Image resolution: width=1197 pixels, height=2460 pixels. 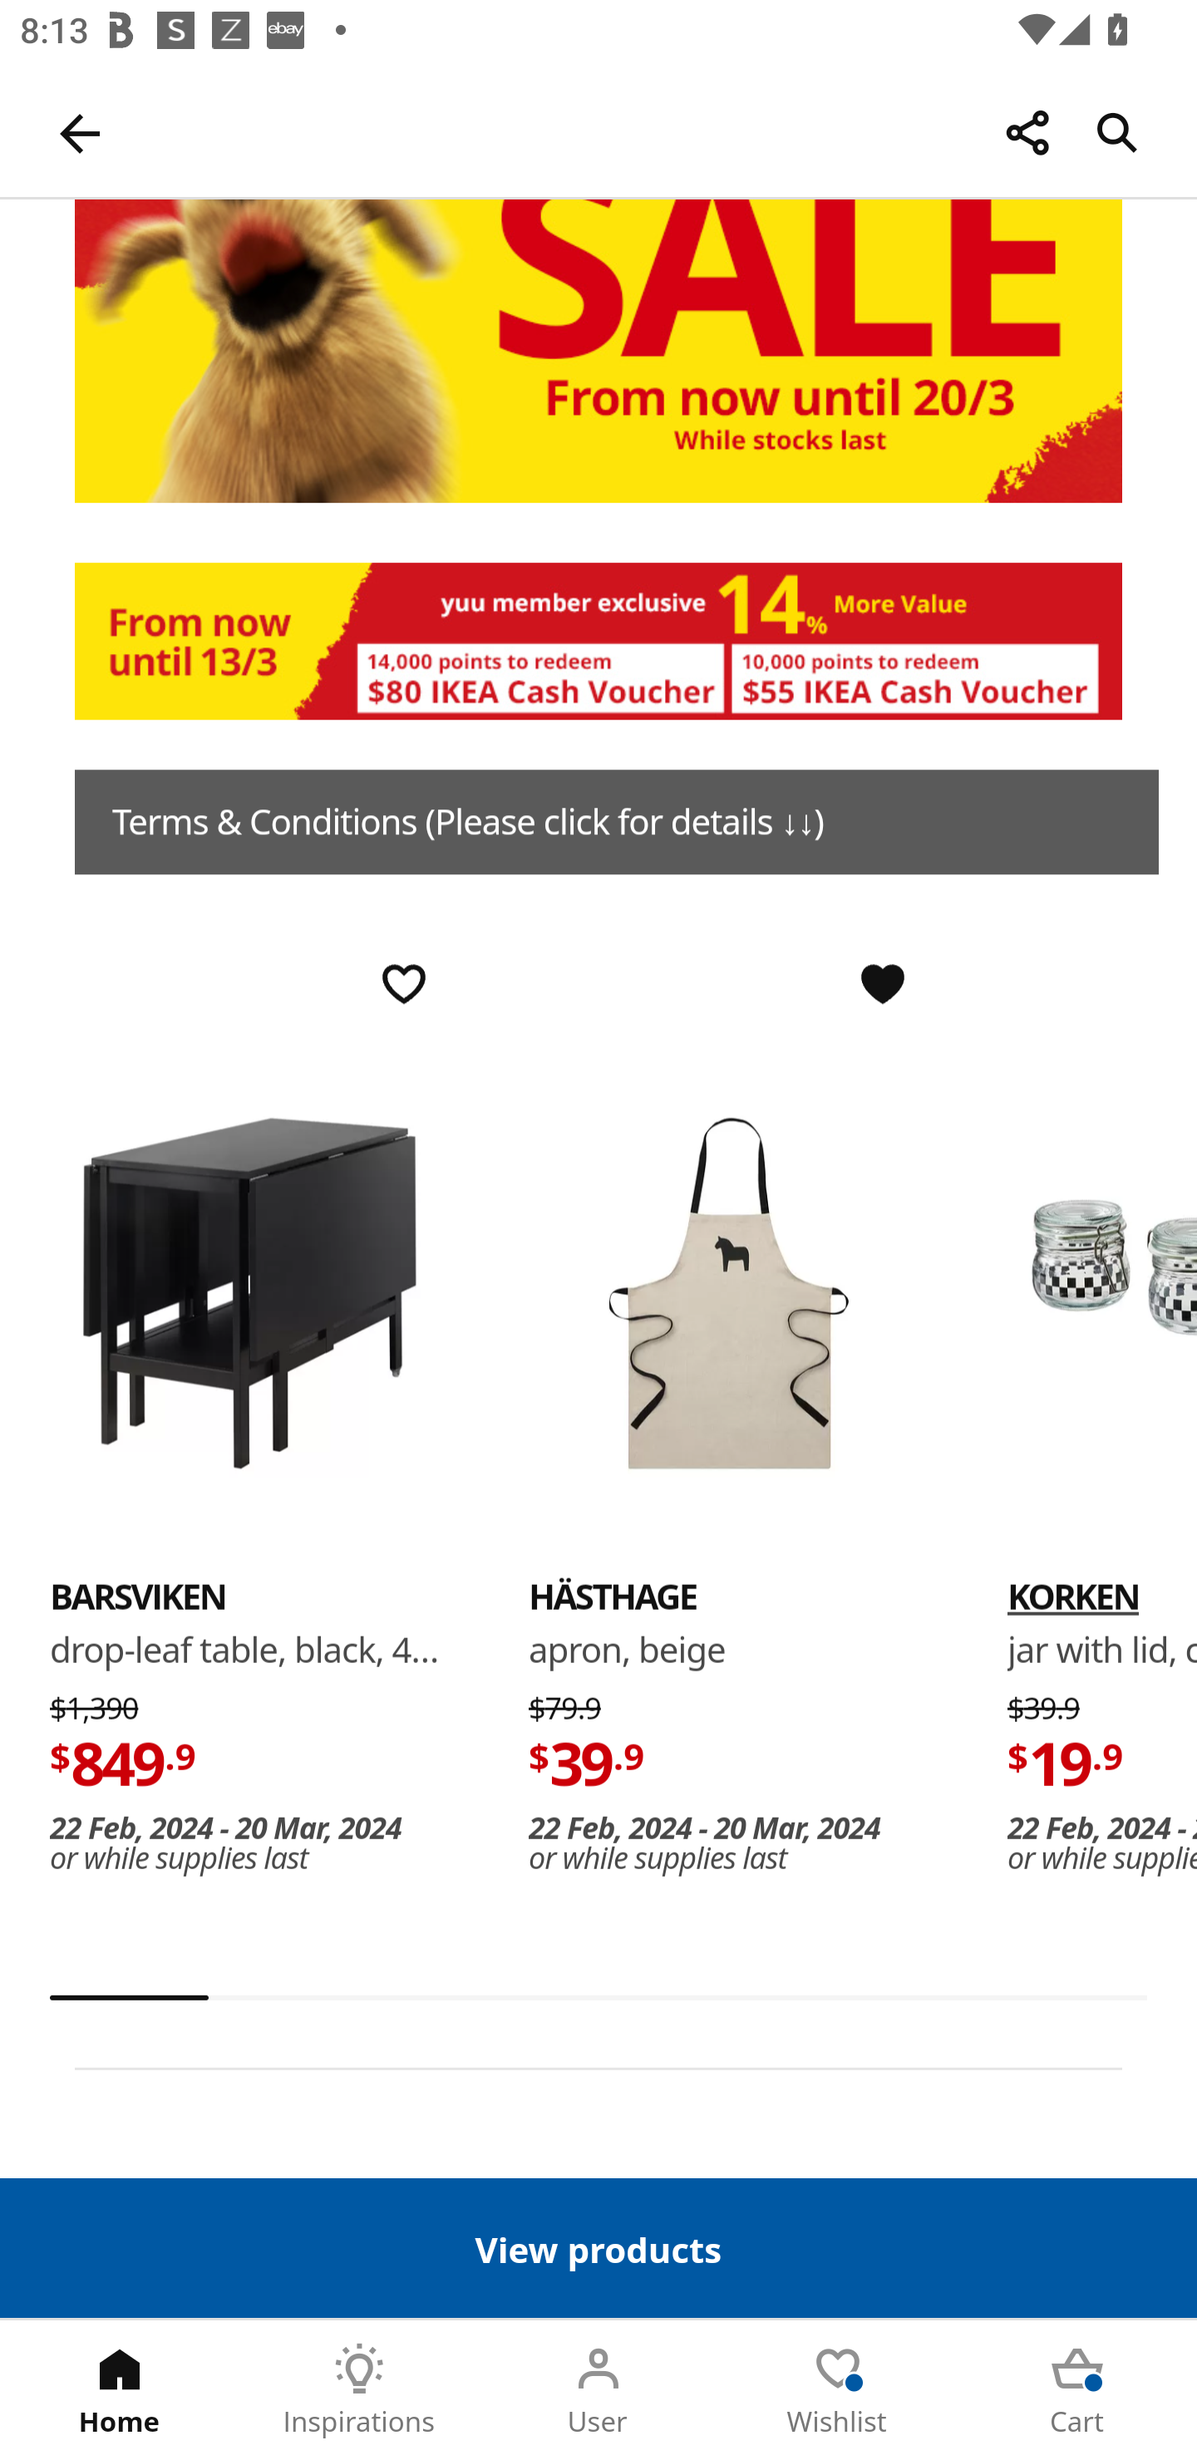 I want to click on View products, so click(x=598, y=2247).